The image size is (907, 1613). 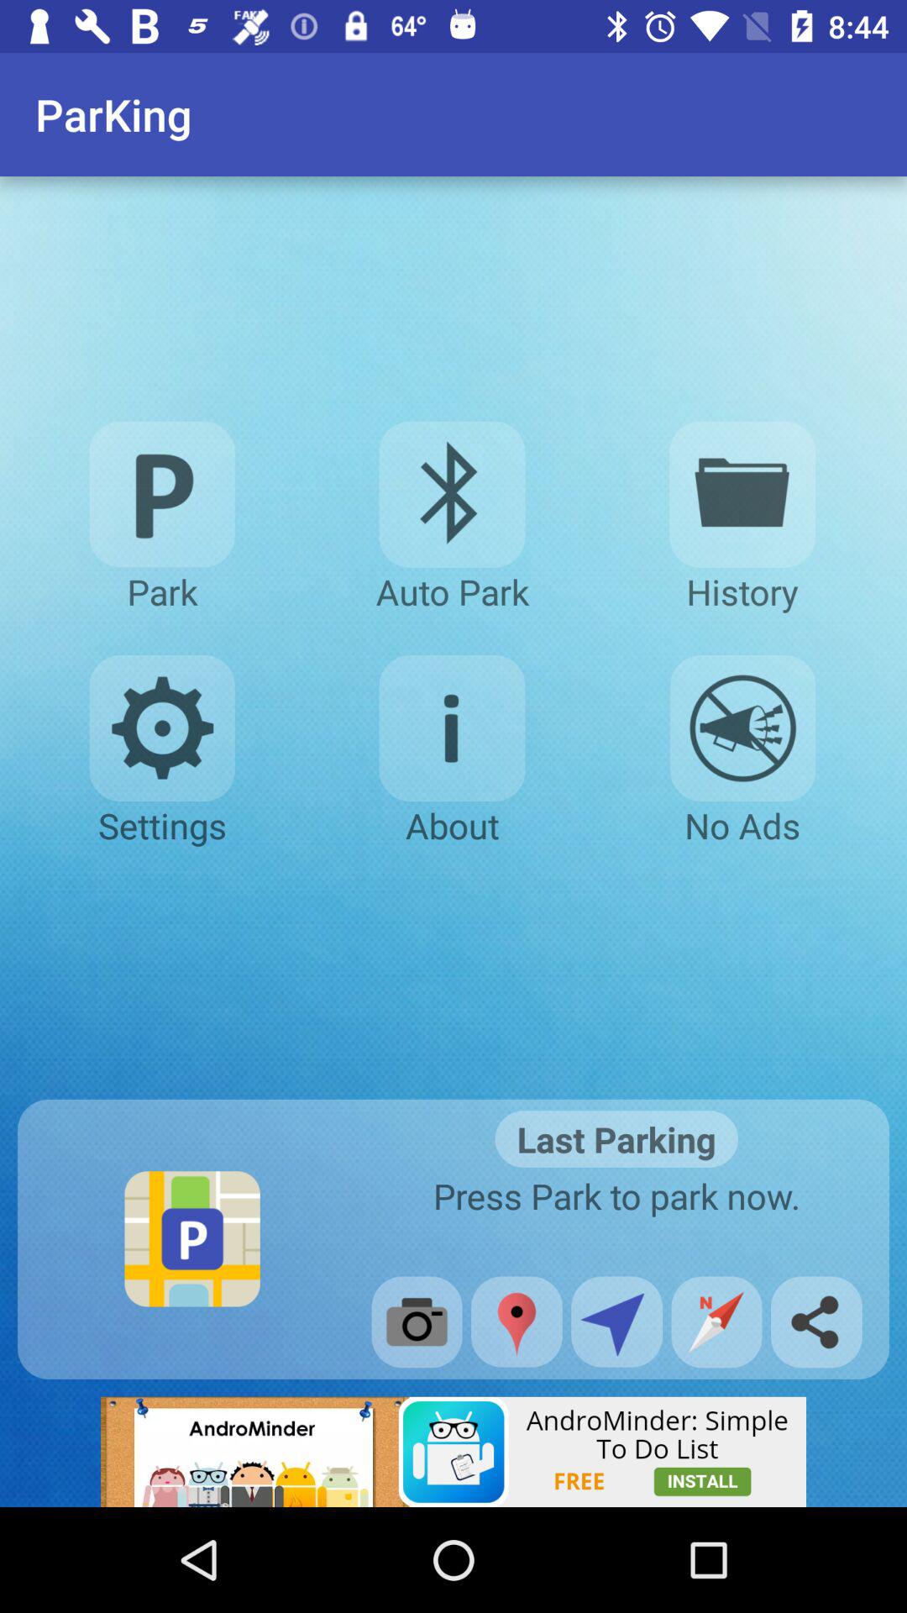 What do you see at coordinates (161, 728) in the screenshot?
I see `click to setting option` at bounding box center [161, 728].